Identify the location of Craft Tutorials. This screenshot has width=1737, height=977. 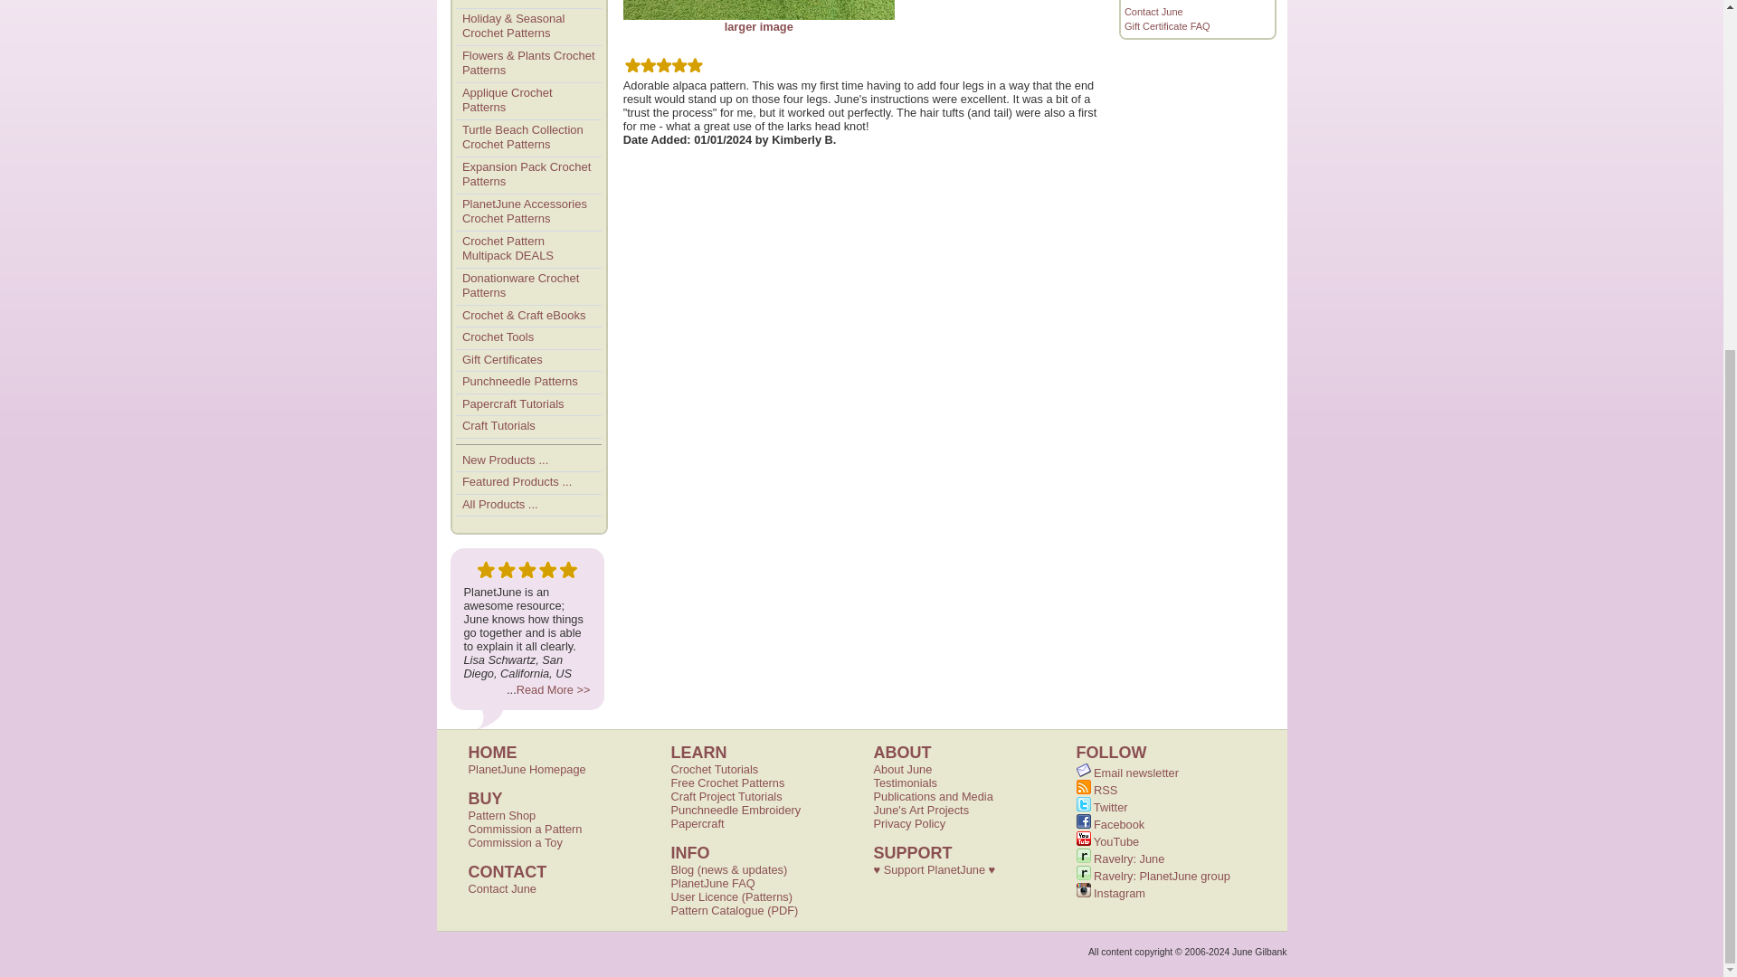
(528, 427).